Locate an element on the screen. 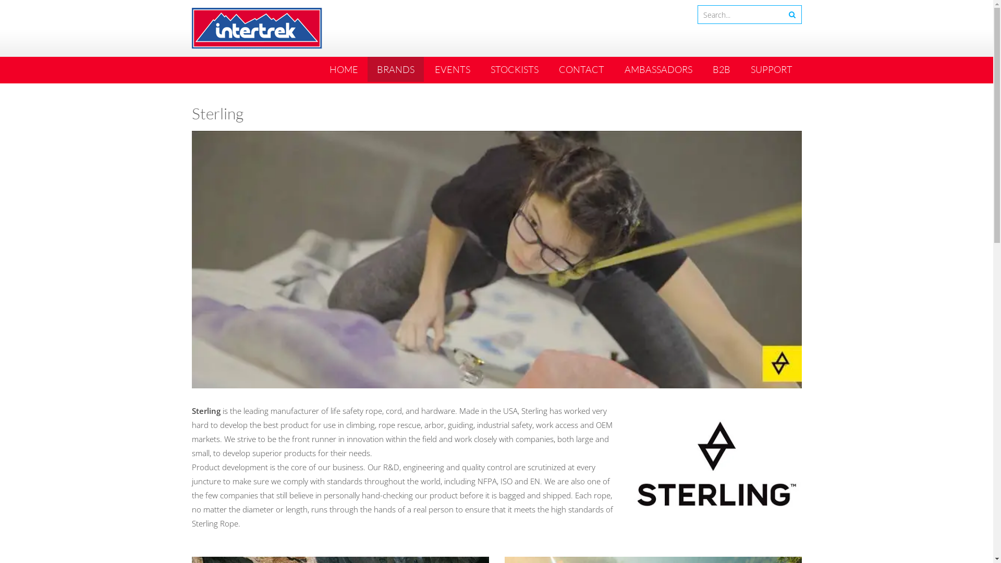 This screenshot has width=1001, height=563. CONTACT is located at coordinates (582, 69).